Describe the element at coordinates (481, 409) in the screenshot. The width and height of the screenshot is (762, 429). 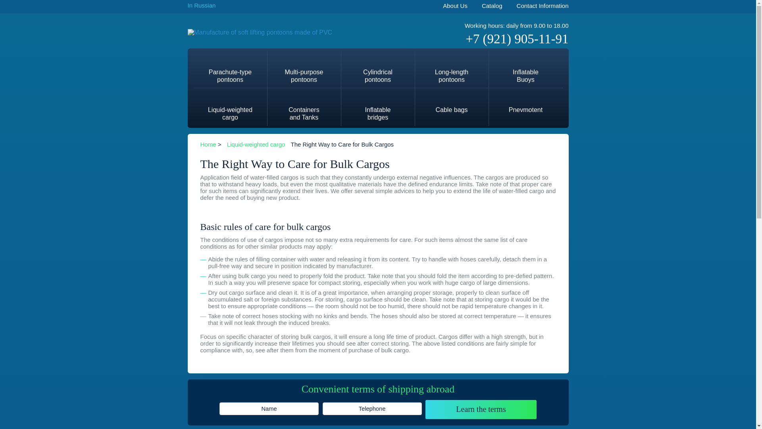
I see `Learn the terms` at that location.